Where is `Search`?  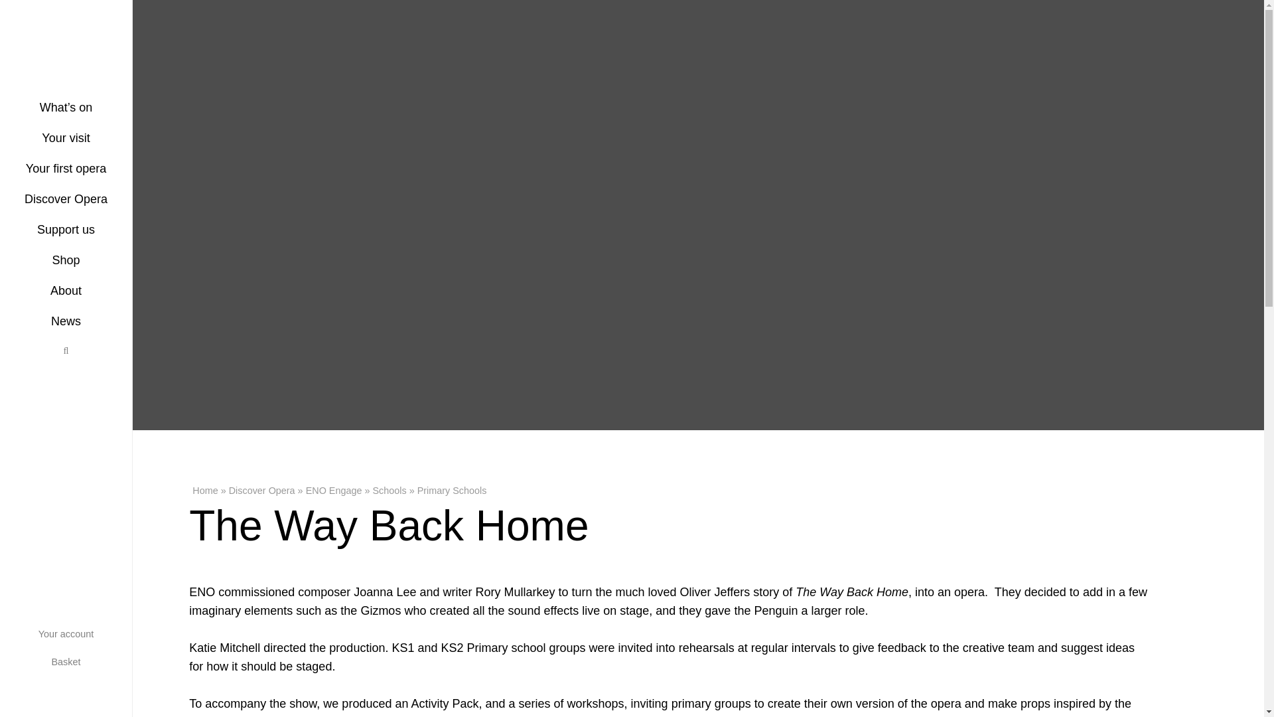 Search is located at coordinates (66, 349).